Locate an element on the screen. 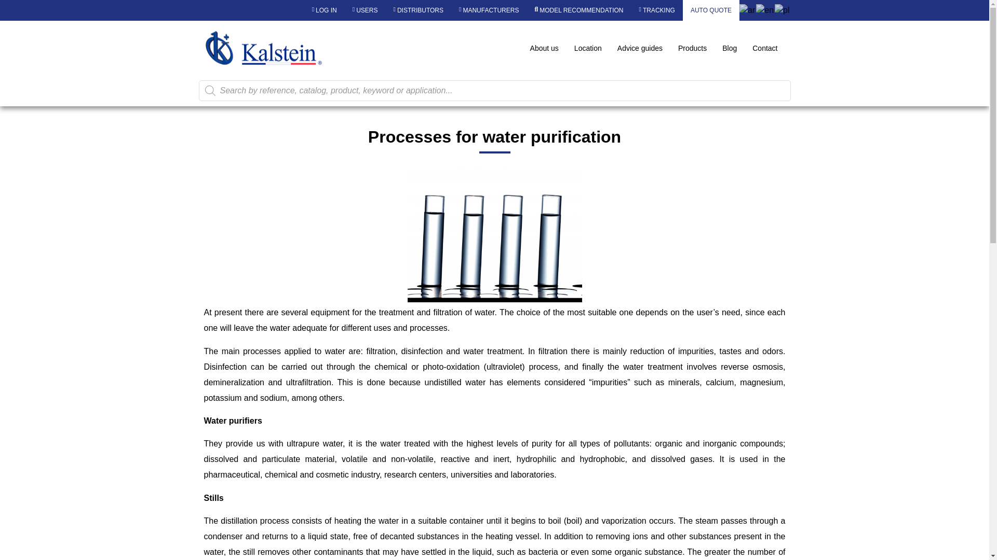 This screenshot has width=997, height=560. About us is located at coordinates (544, 48).